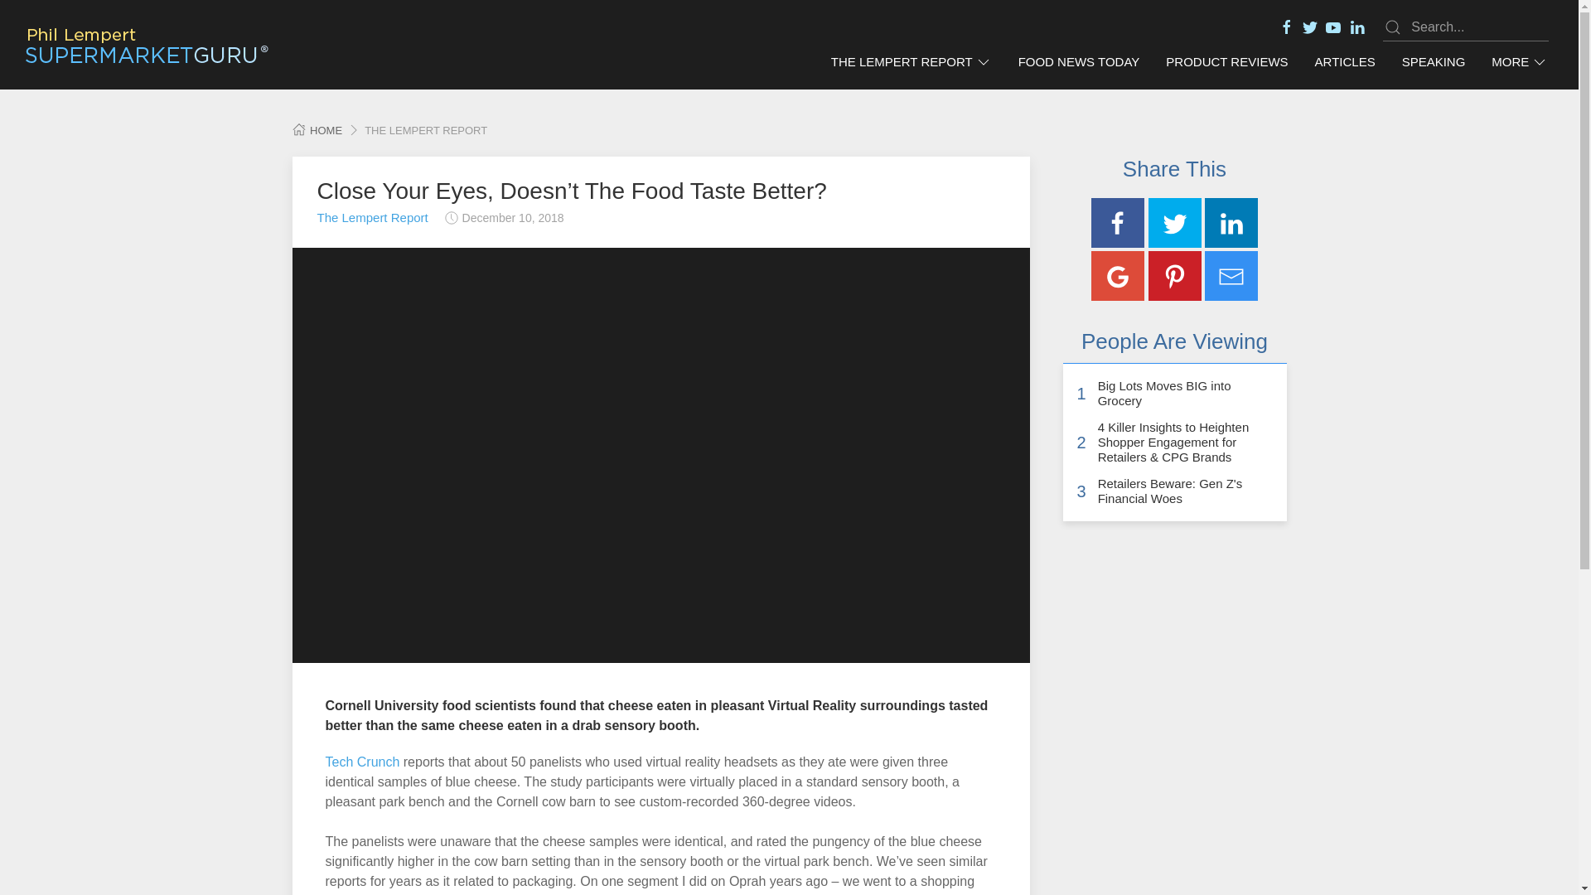 This screenshot has width=1591, height=895. I want to click on HOME, so click(317, 131).